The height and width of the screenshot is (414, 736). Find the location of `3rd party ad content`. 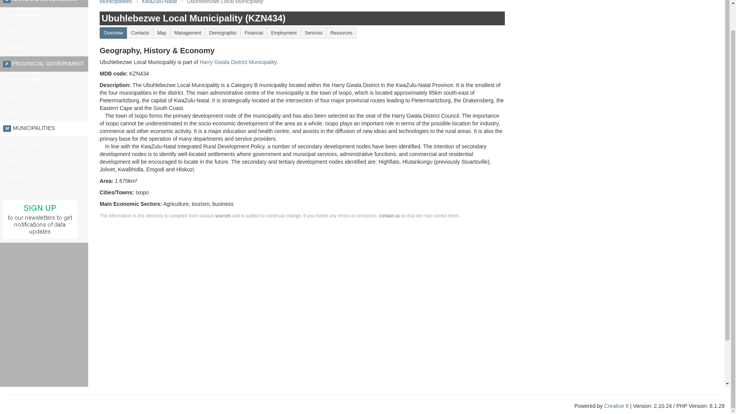

3rd party ad content is located at coordinates (614, 258).